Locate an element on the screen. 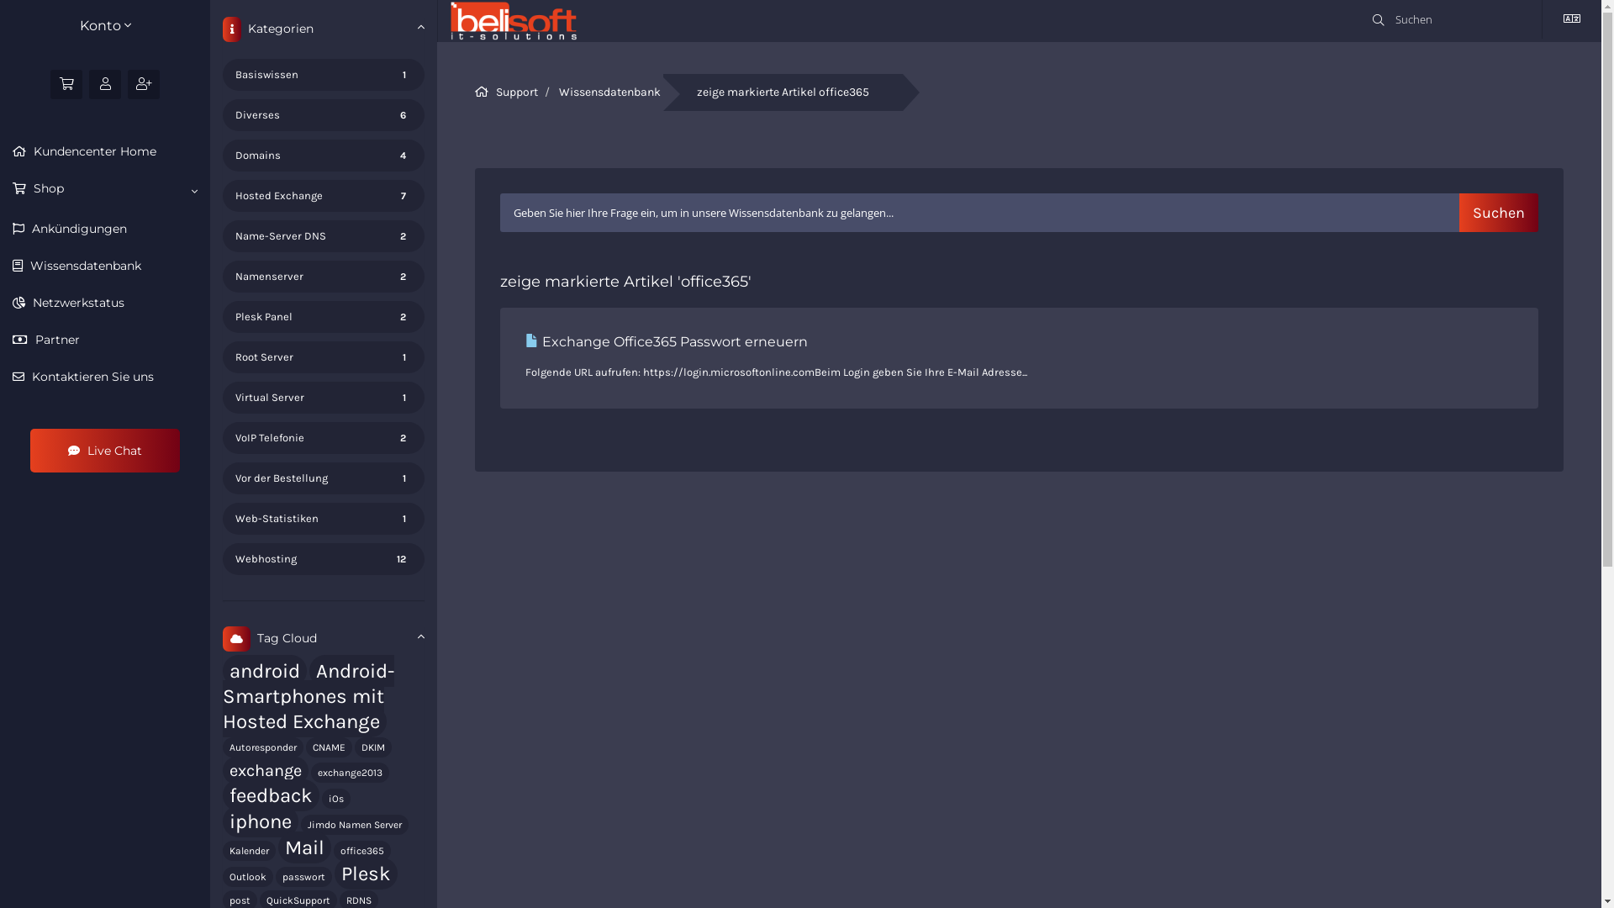 Image resolution: width=1614 pixels, height=908 pixels. Shopping Cart is located at coordinates (66, 84).